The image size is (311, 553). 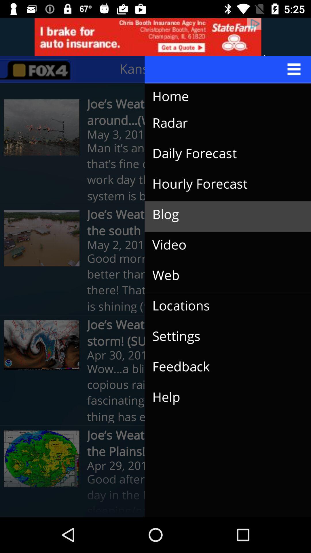 I want to click on jump to kansas city, mo icon, so click(x=178, y=69).